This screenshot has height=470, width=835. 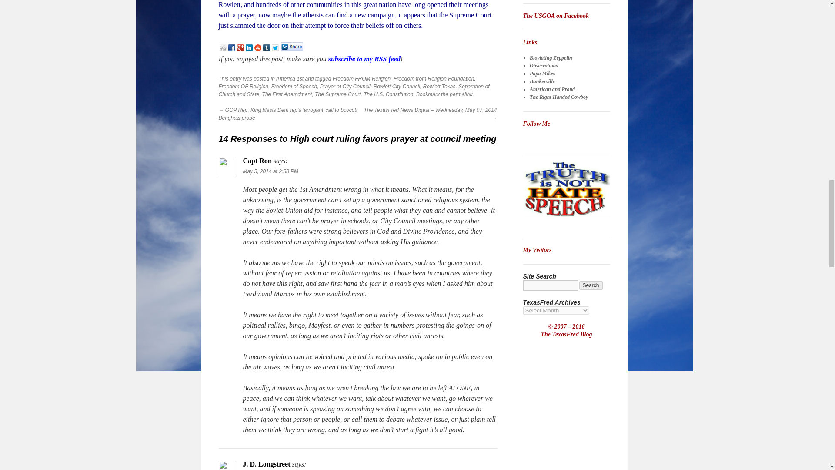 What do you see at coordinates (361, 78) in the screenshot?
I see `Freedom FROM Religion` at bounding box center [361, 78].